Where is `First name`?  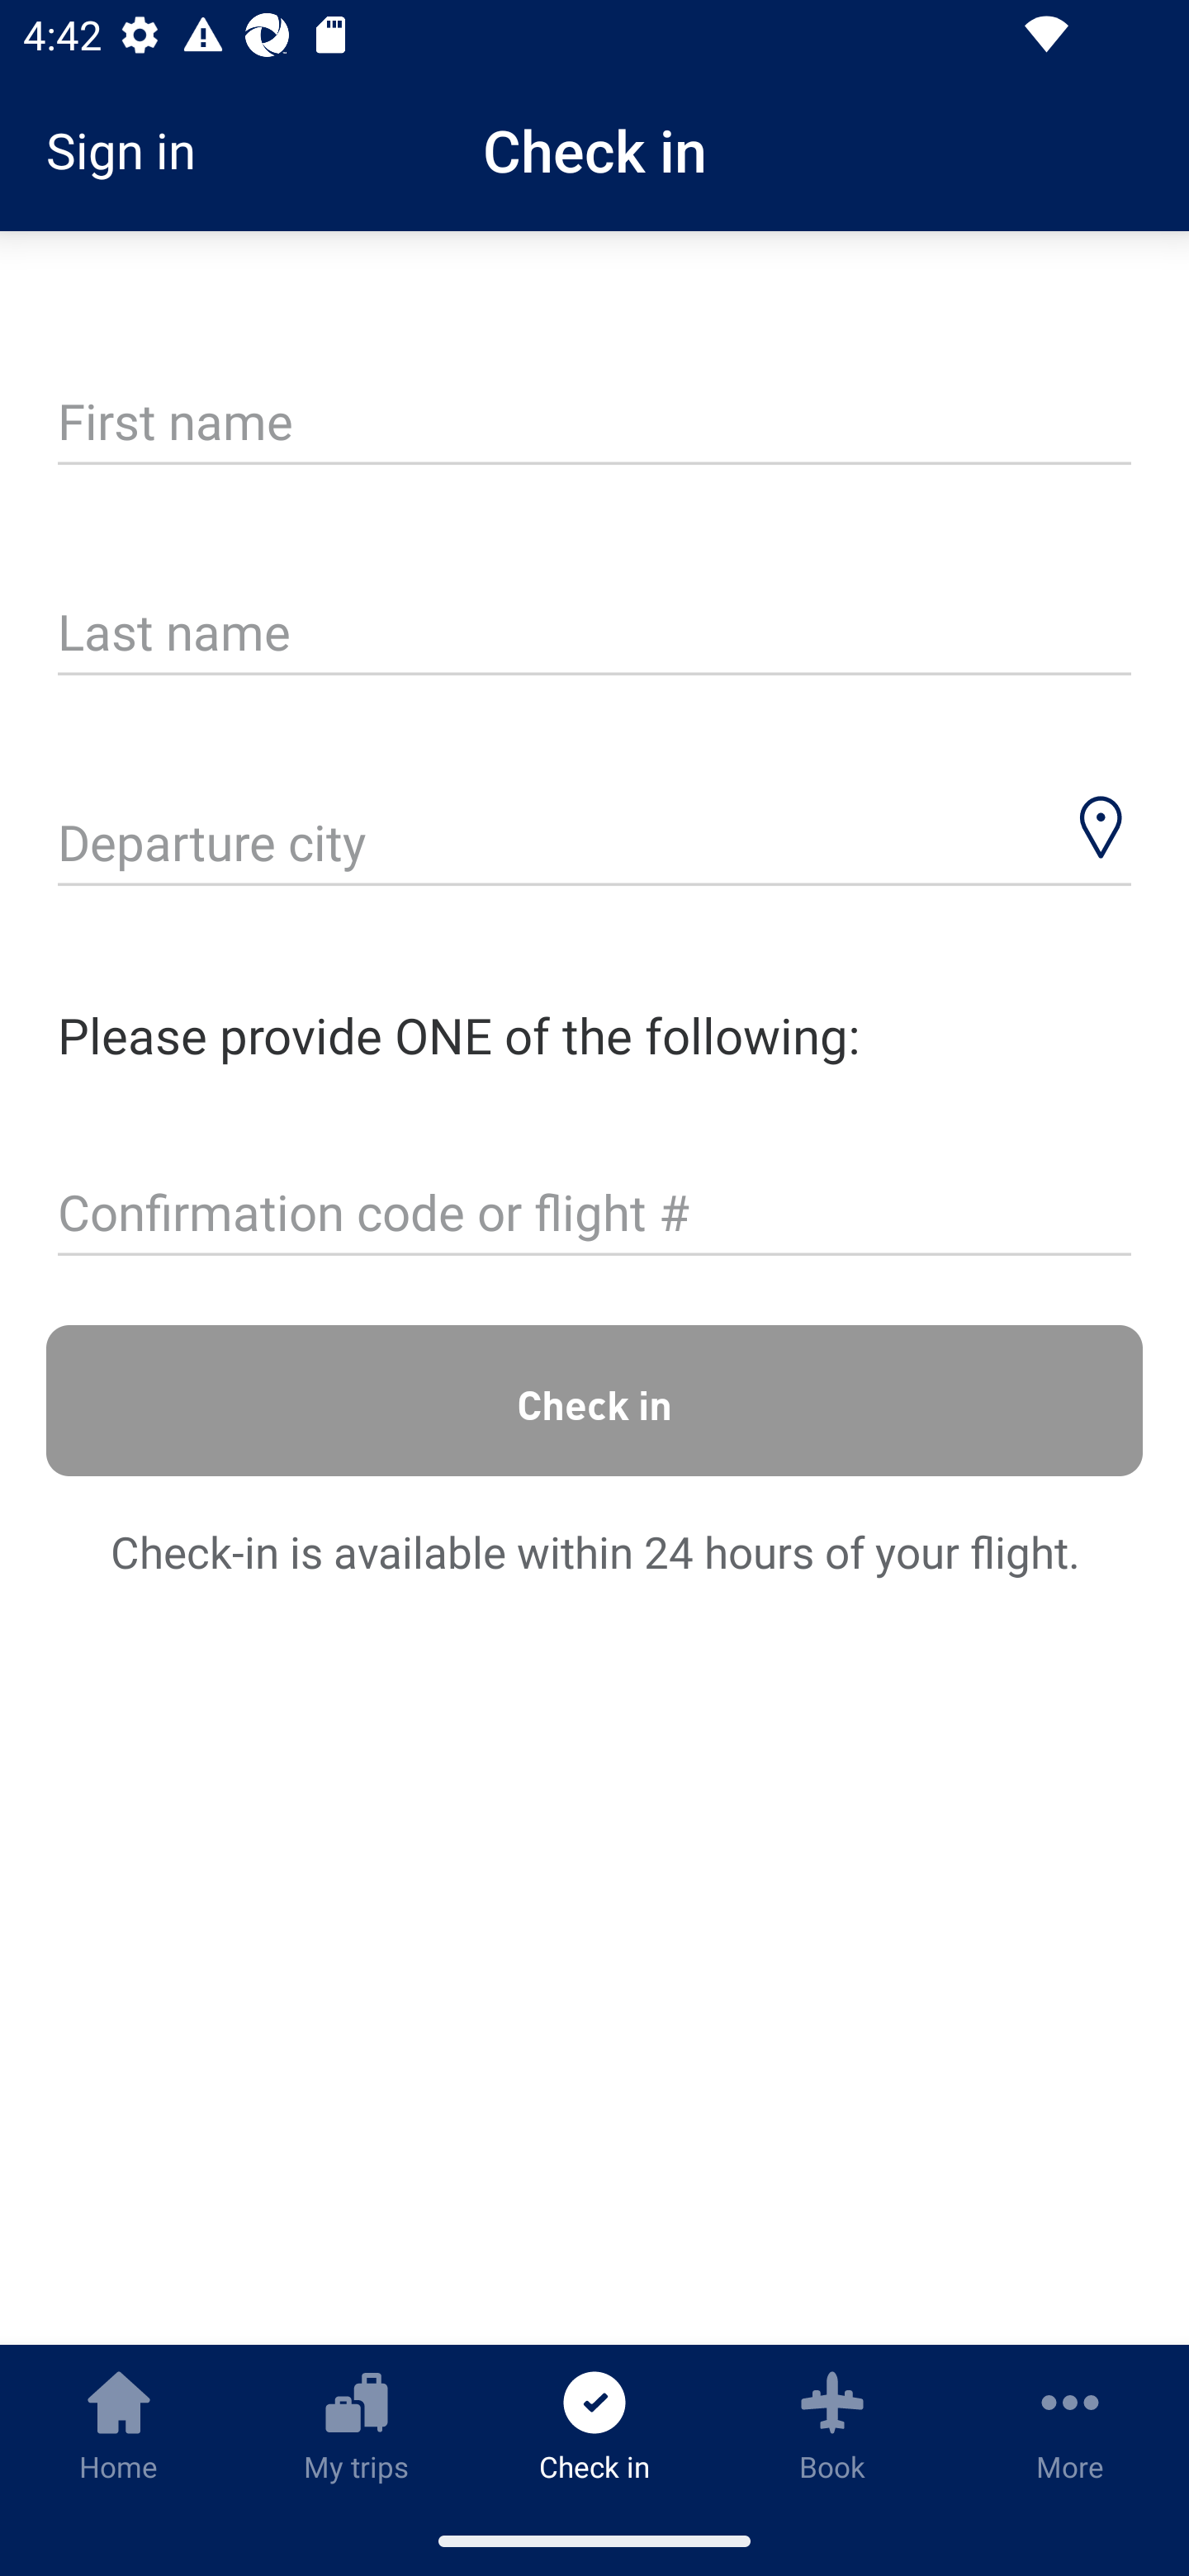 First name is located at coordinates (594, 423).